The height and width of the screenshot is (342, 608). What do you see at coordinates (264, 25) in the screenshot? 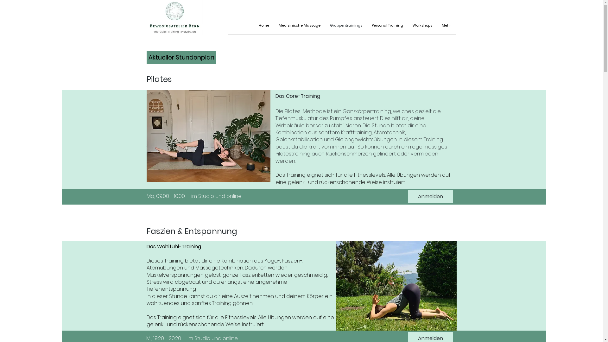
I see `Home` at bounding box center [264, 25].